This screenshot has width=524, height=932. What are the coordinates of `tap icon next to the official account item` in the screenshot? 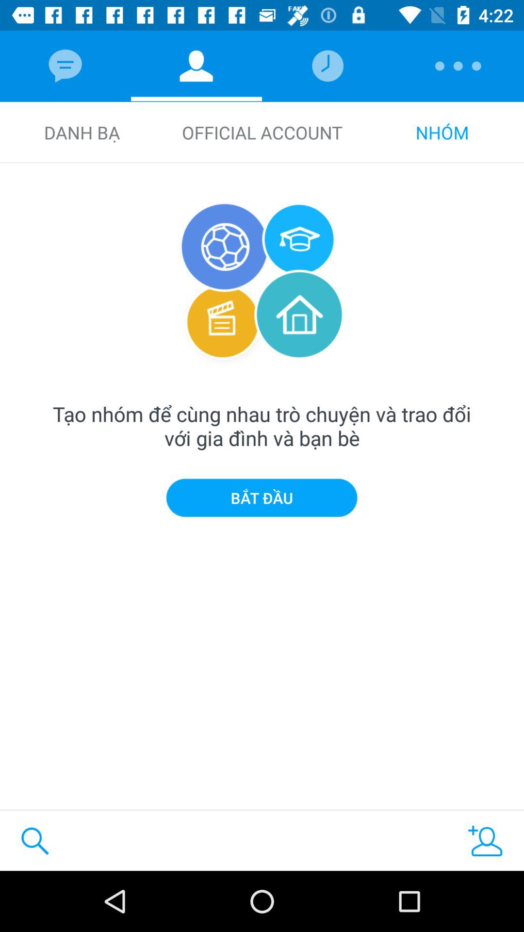 It's located at (442, 132).